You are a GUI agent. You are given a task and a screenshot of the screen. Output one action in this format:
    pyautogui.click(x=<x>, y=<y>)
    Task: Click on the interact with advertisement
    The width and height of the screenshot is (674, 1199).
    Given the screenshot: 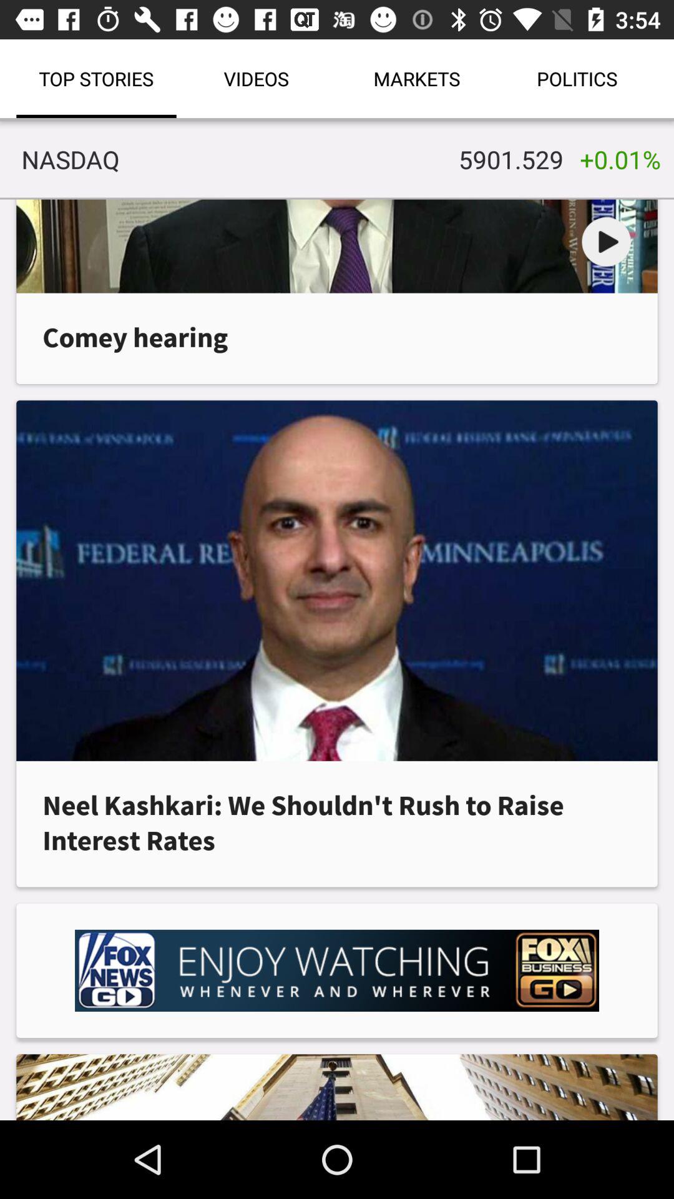 What is the action you would take?
    pyautogui.click(x=337, y=970)
    